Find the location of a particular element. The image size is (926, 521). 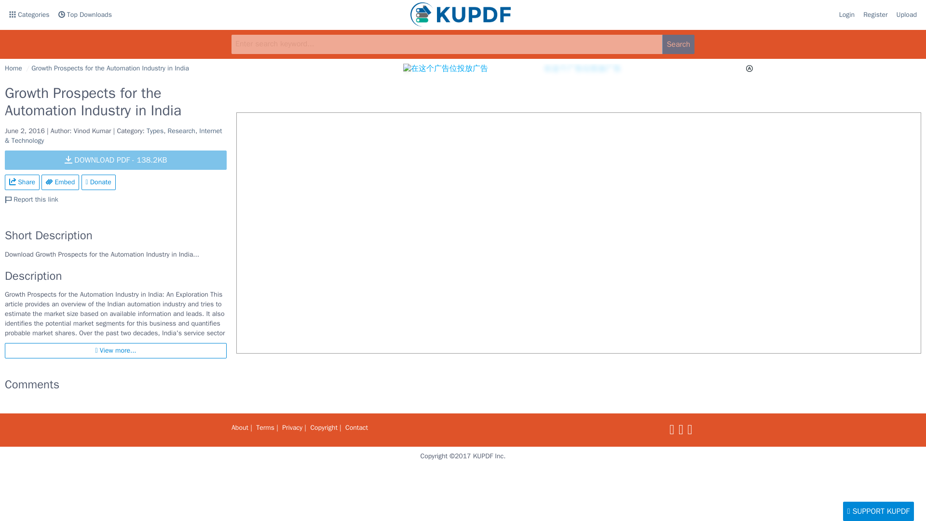

Register is located at coordinates (875, 15).